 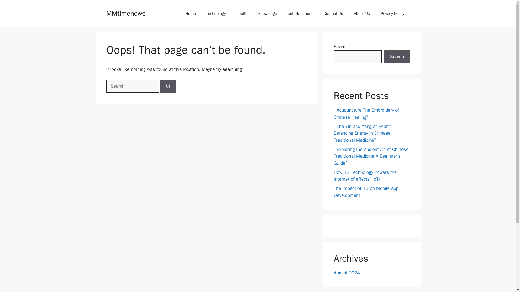 What do you see at coordinates (362, 14) in the screenshot?
I see `About Us` at bounding box center [362, 14].